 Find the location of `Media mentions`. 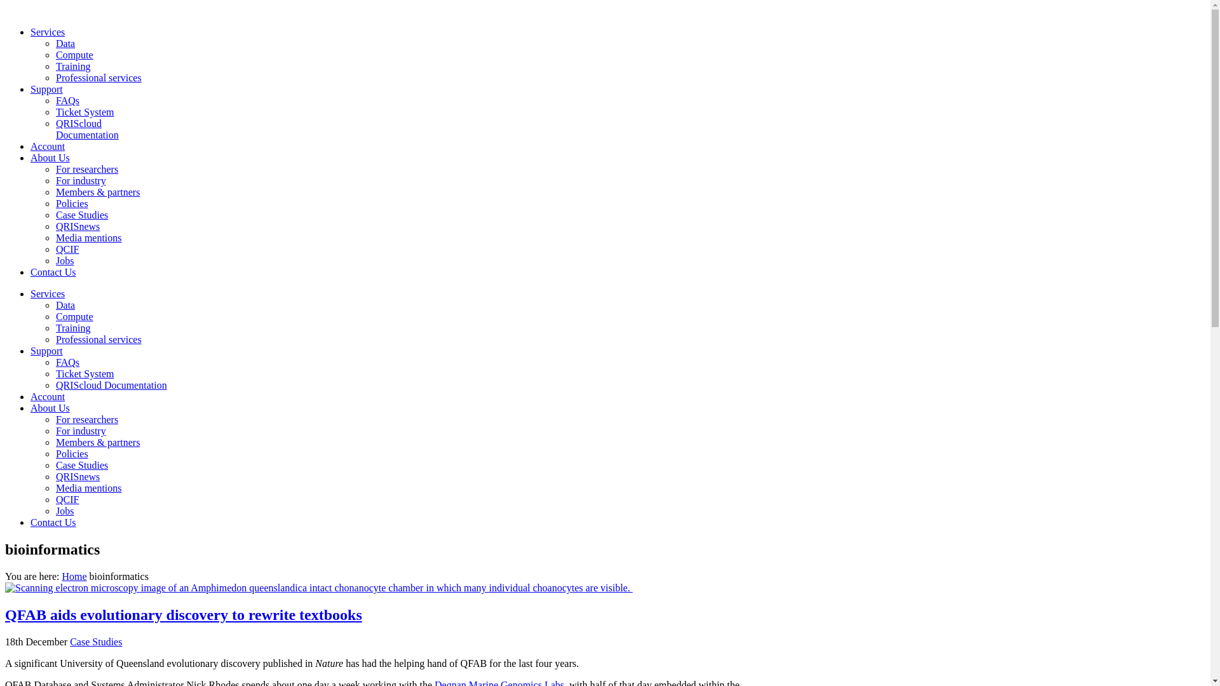

Media mentions is located at coordinates (89, 488).